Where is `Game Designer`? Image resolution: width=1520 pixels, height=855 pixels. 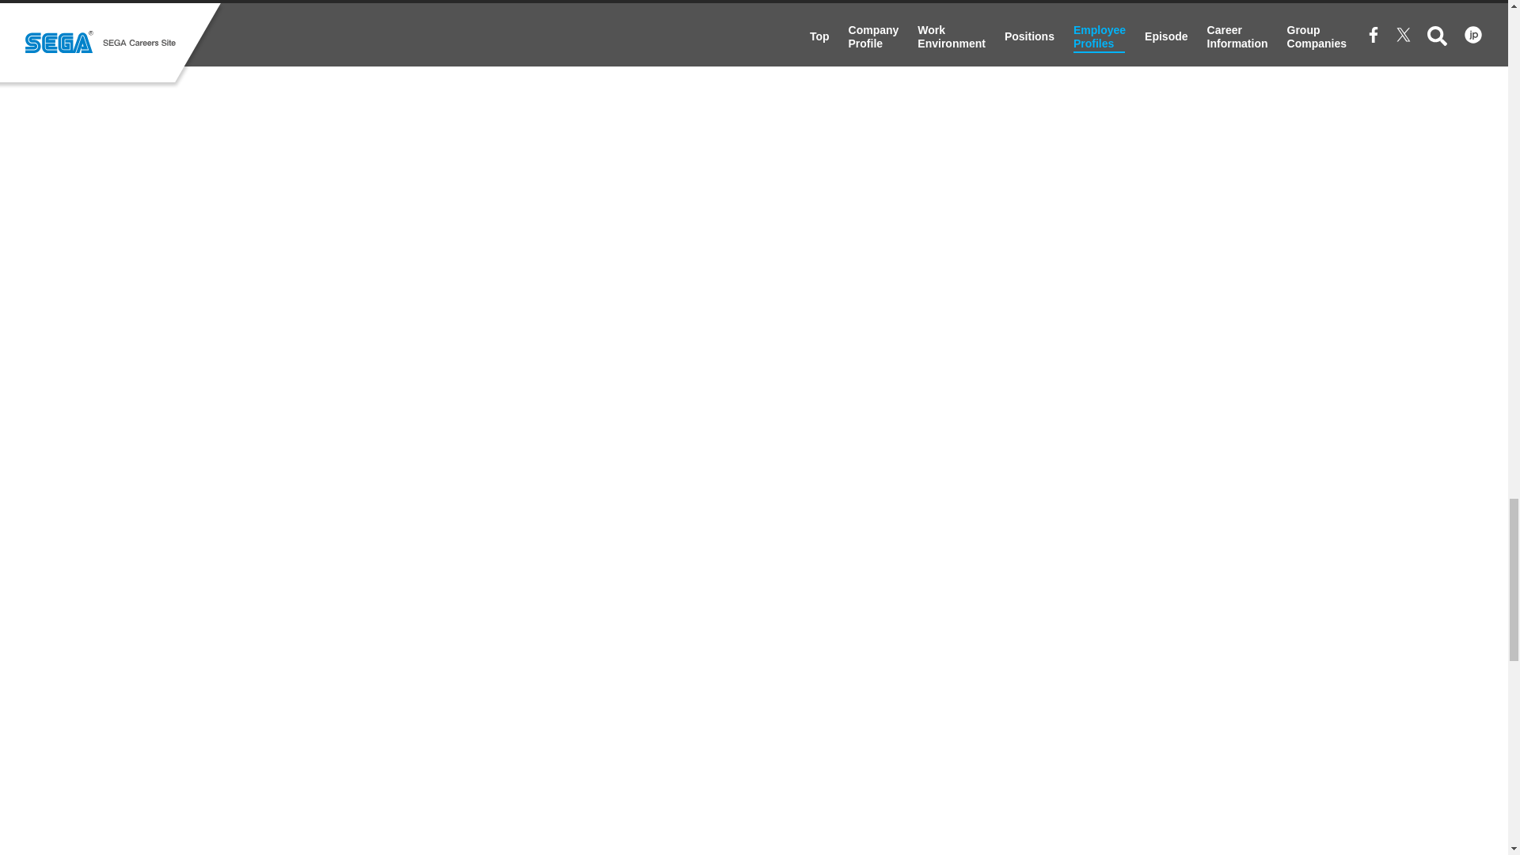 Game Designer is located at coordinates (655, 518).